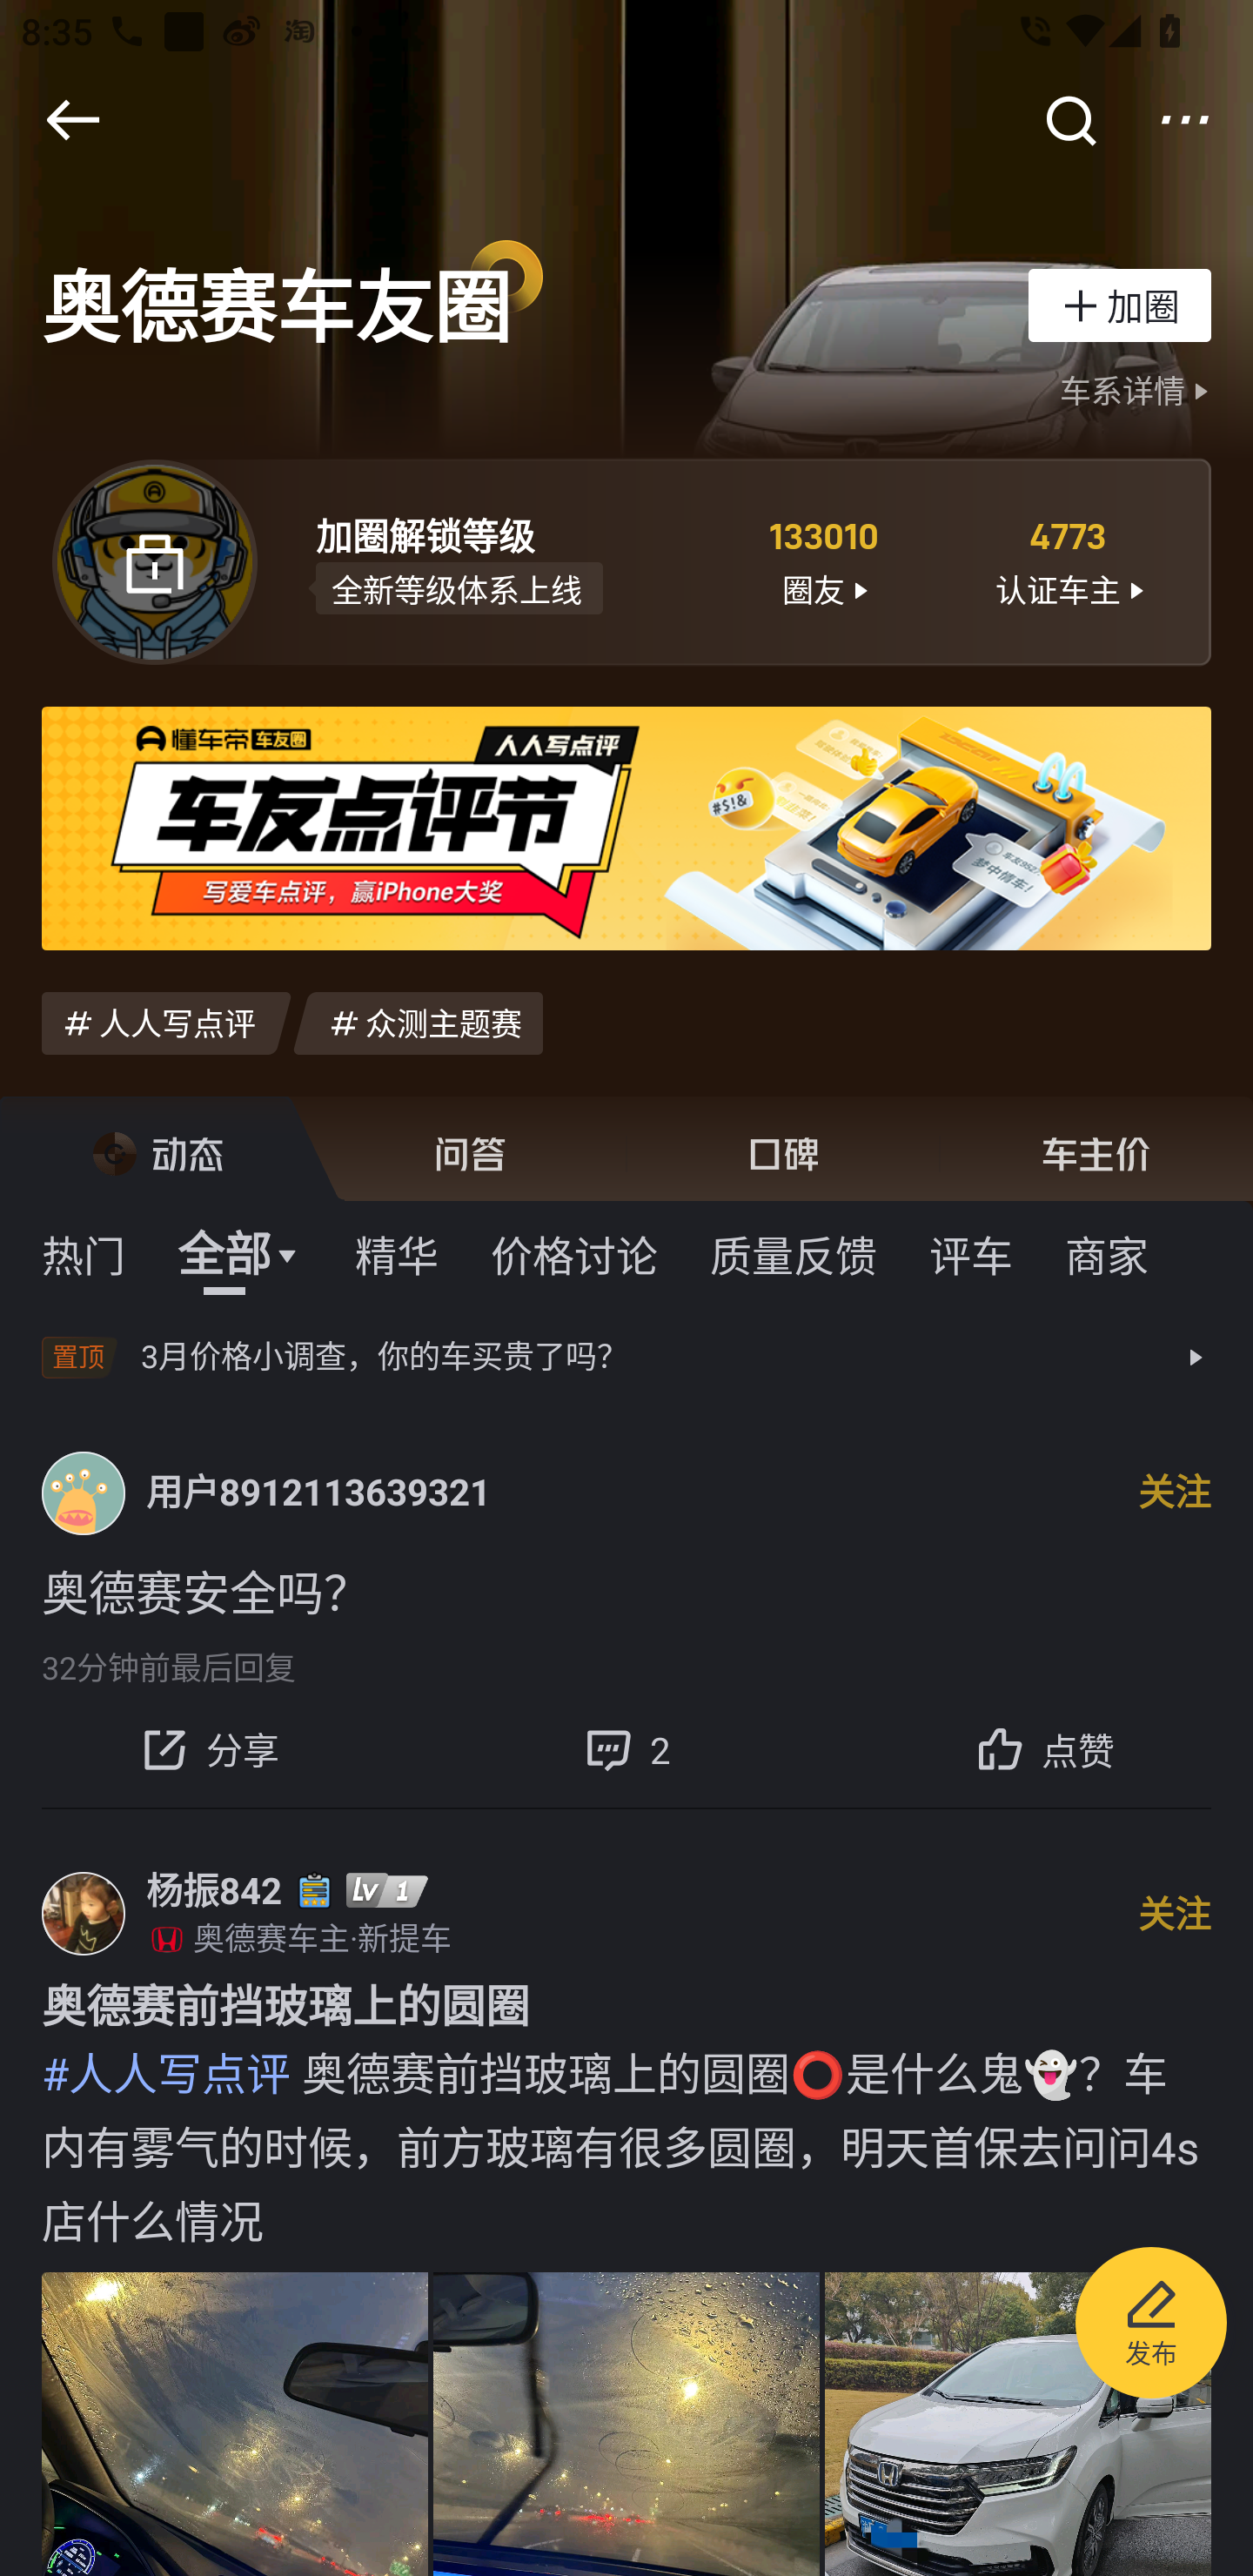 Image resolution: width=1253 pixels, height=2576 pixels. What do you see at coordinates (626, 1358) in the screenshot?
I see `置顶 3月价格小调查，你的车买贵了吗？ ` at bounding box center [626, 1358].